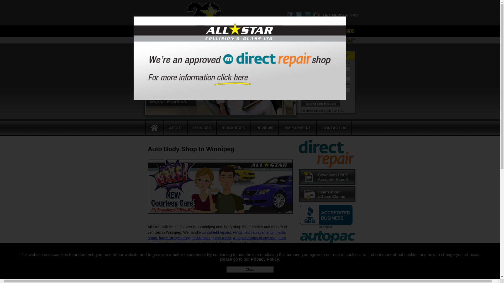  Describe the element at coordinates (201, 238) in the screenshot. I see `hail repairs` at that location.